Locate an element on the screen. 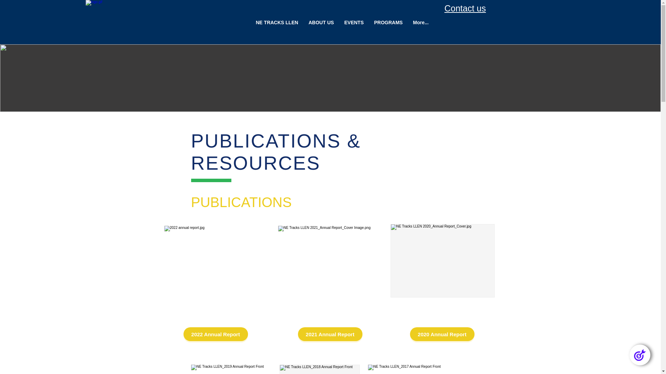 This screenshot has width=666, height=374. 2020 Annual Report is located at coordinates (442, 334).